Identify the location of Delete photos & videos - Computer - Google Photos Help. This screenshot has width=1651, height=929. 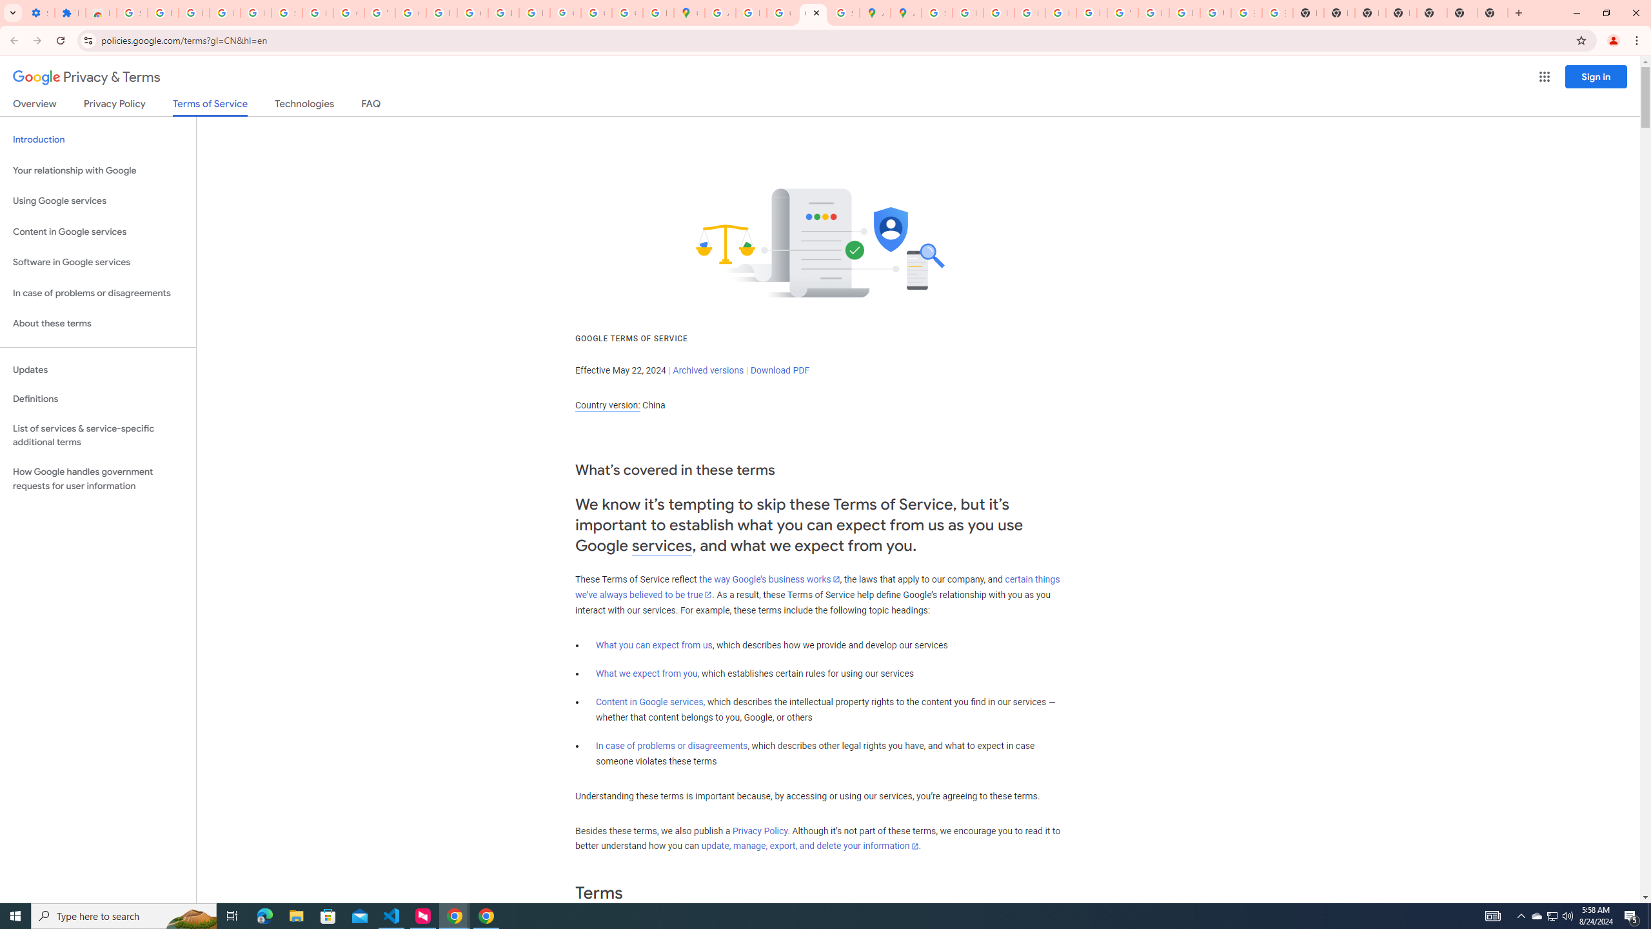
(193, 13).